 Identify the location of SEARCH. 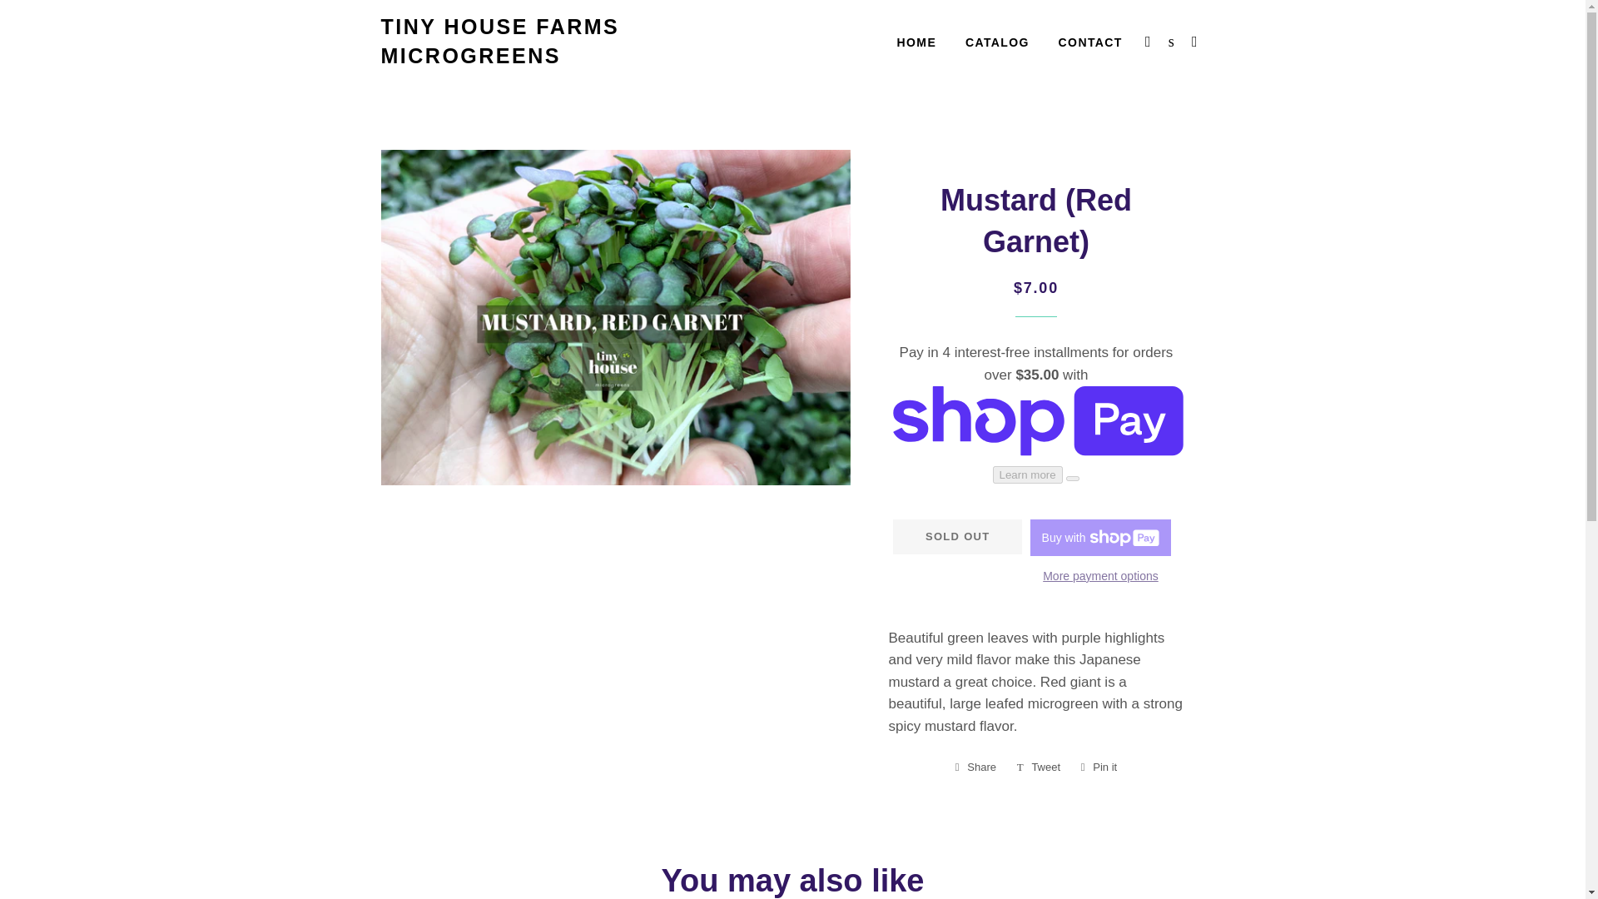
(1090, 42).